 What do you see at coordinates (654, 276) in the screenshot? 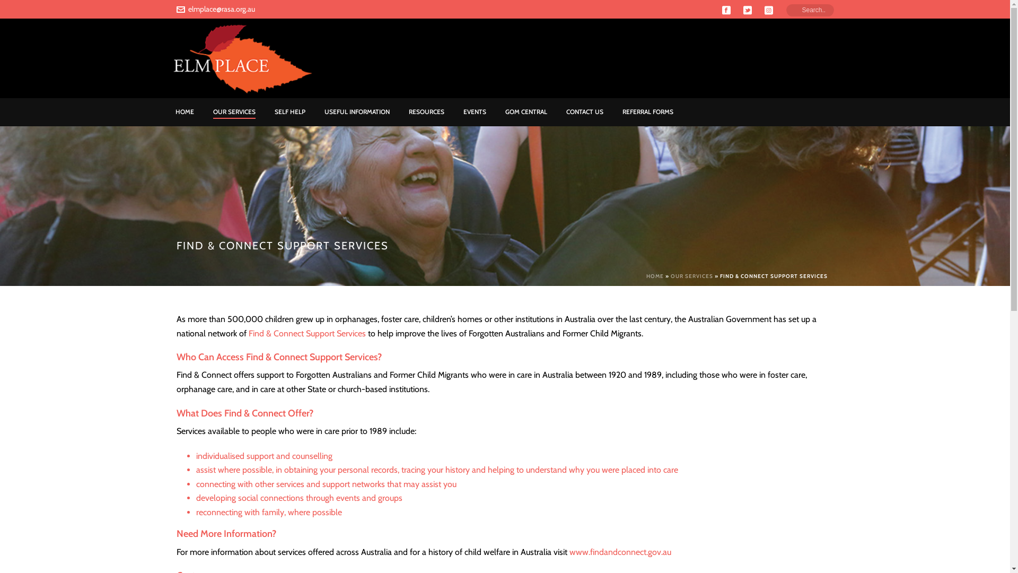
I see `HOME` at bounding box center [654, 276].